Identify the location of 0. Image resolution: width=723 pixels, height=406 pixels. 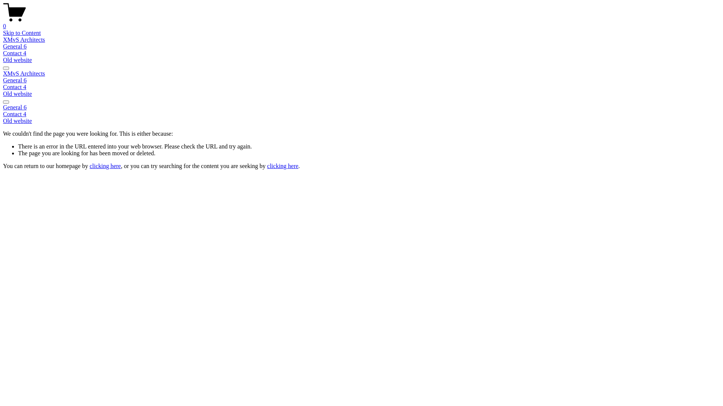
(361, 23).